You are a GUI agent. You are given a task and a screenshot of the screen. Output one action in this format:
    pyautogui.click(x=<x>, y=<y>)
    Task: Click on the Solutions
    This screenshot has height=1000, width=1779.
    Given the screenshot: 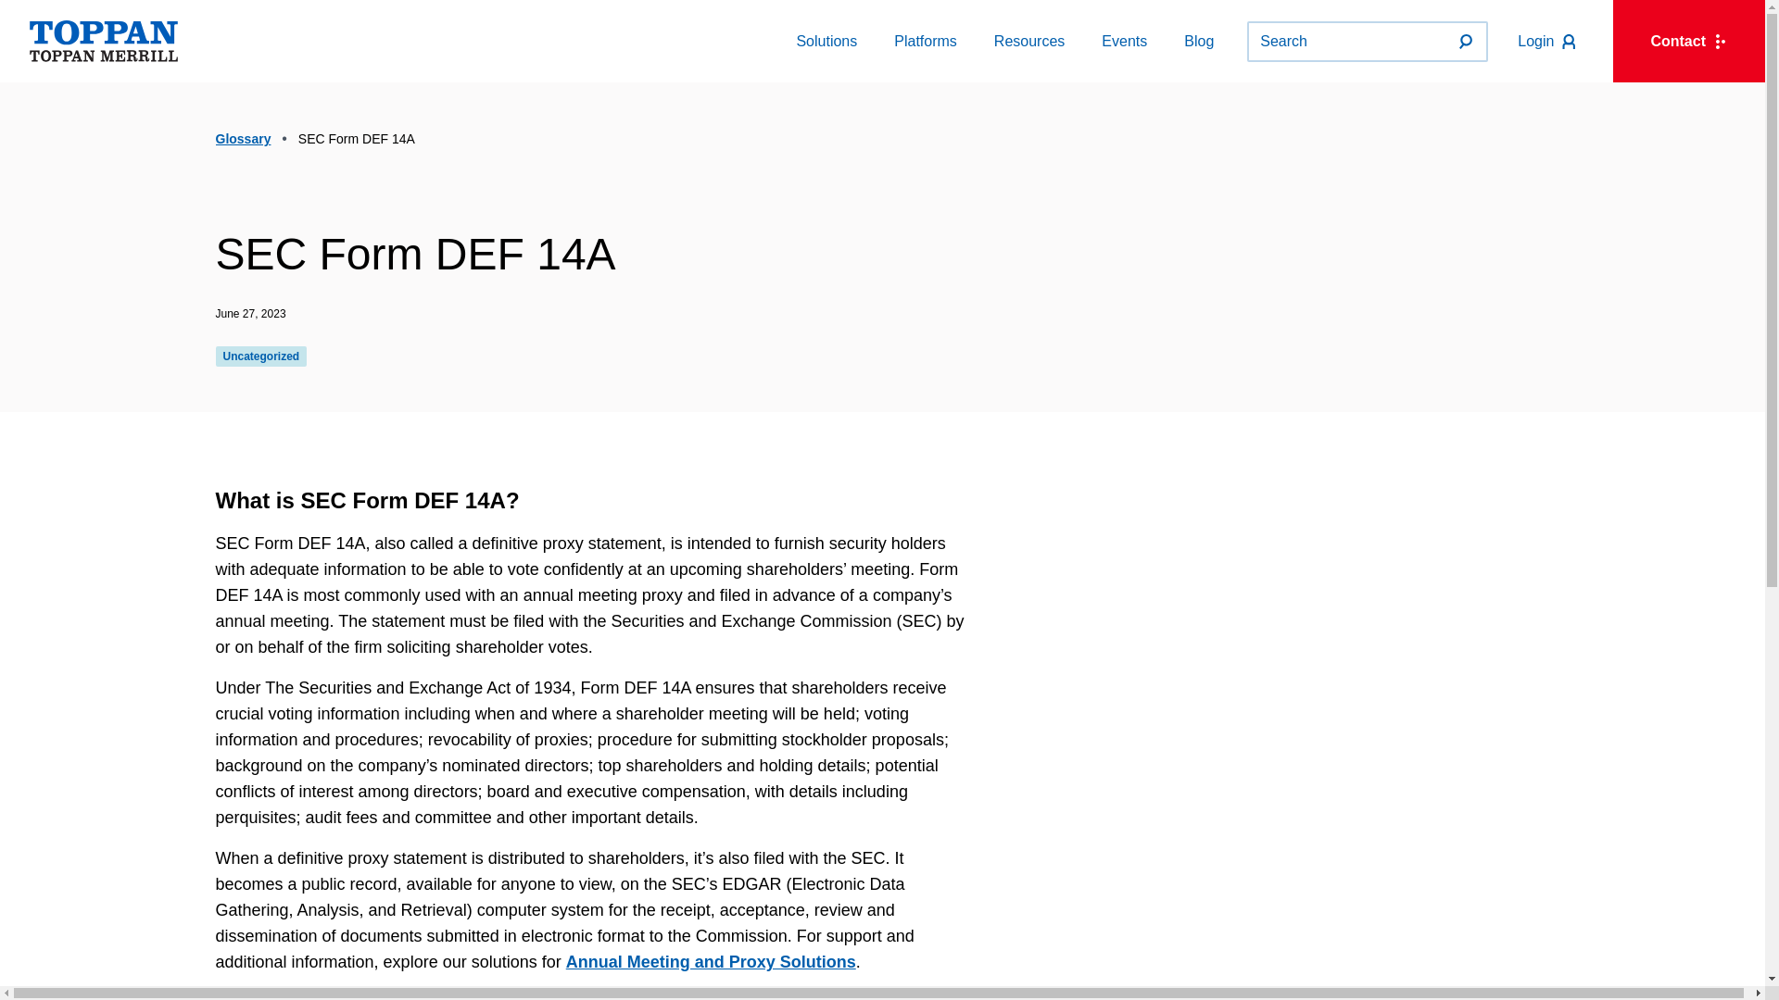 What is the action you would take?
    pyautogui.click(x=1124, y=41)
    